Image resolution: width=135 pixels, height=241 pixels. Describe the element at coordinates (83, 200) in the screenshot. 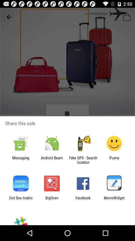

I see `launch the item next to bigoven icon` at that location.